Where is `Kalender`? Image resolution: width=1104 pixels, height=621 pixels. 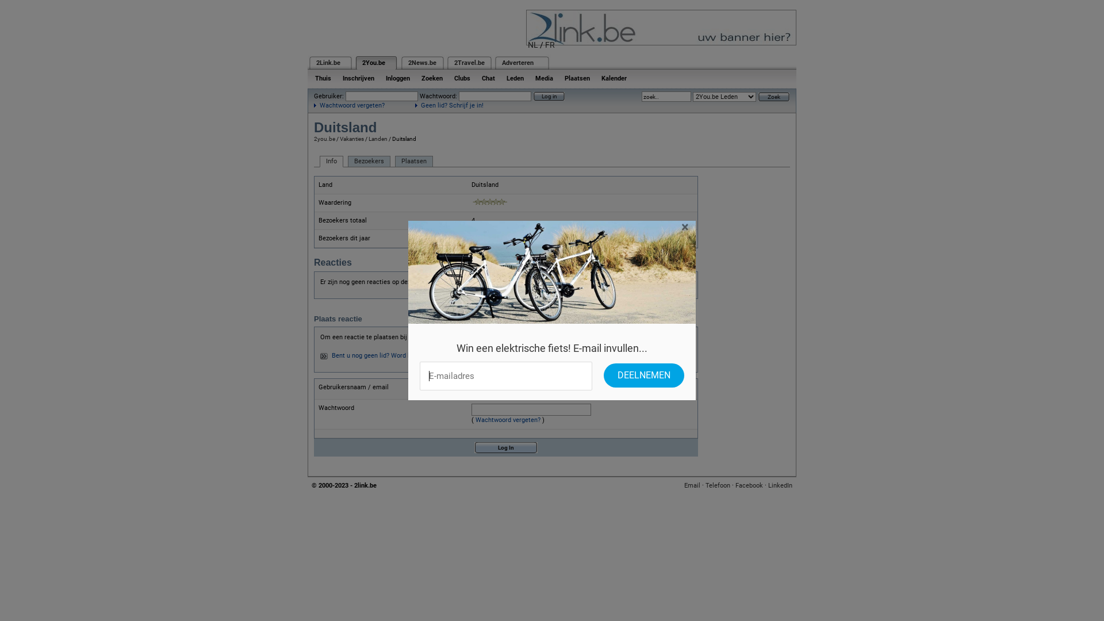
Kalender is located at coordinates (614, 78).